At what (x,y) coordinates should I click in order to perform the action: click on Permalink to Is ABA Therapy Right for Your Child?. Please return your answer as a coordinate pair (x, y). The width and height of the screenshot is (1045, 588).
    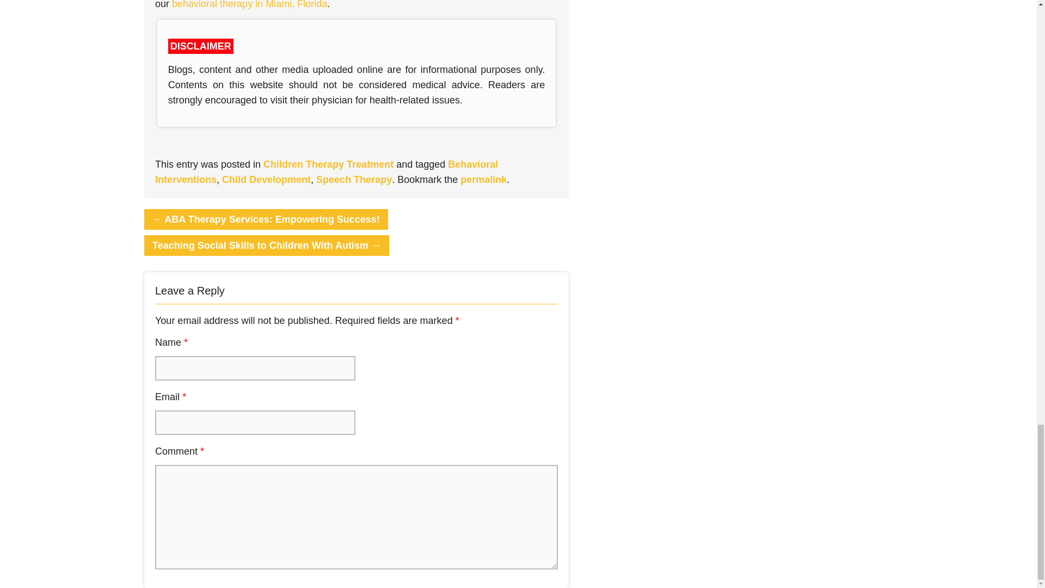
    Looking at the image, I should click on (483, 179).